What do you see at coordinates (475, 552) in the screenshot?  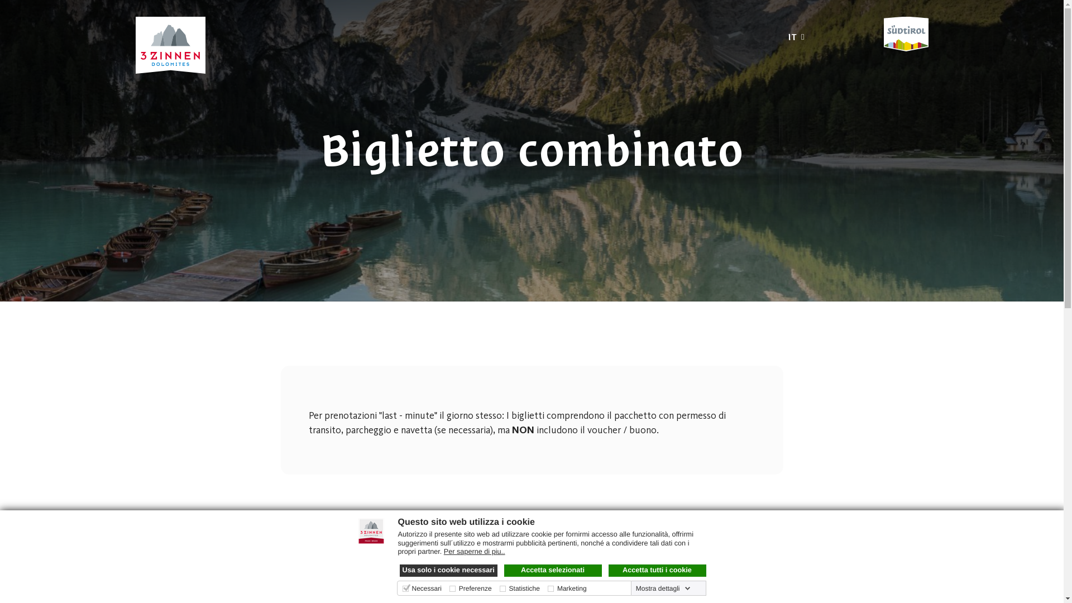 I see `Per saperne di piu..` at bounding box center [475, 552].